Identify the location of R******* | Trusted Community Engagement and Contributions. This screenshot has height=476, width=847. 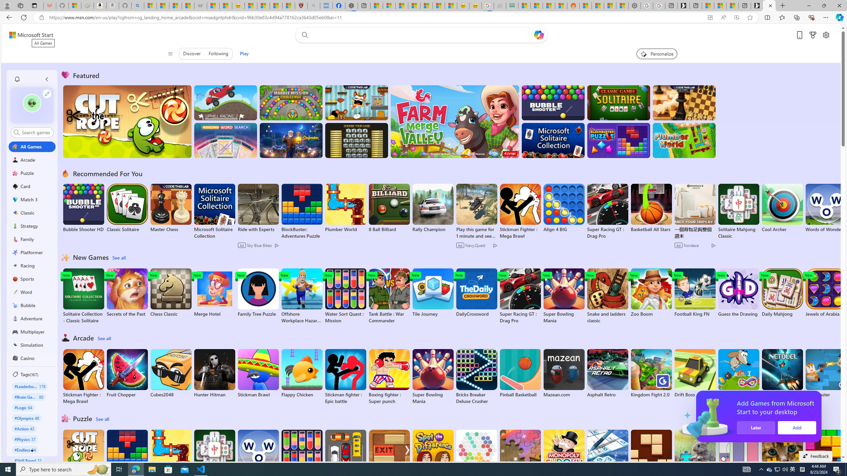
(586, 6).